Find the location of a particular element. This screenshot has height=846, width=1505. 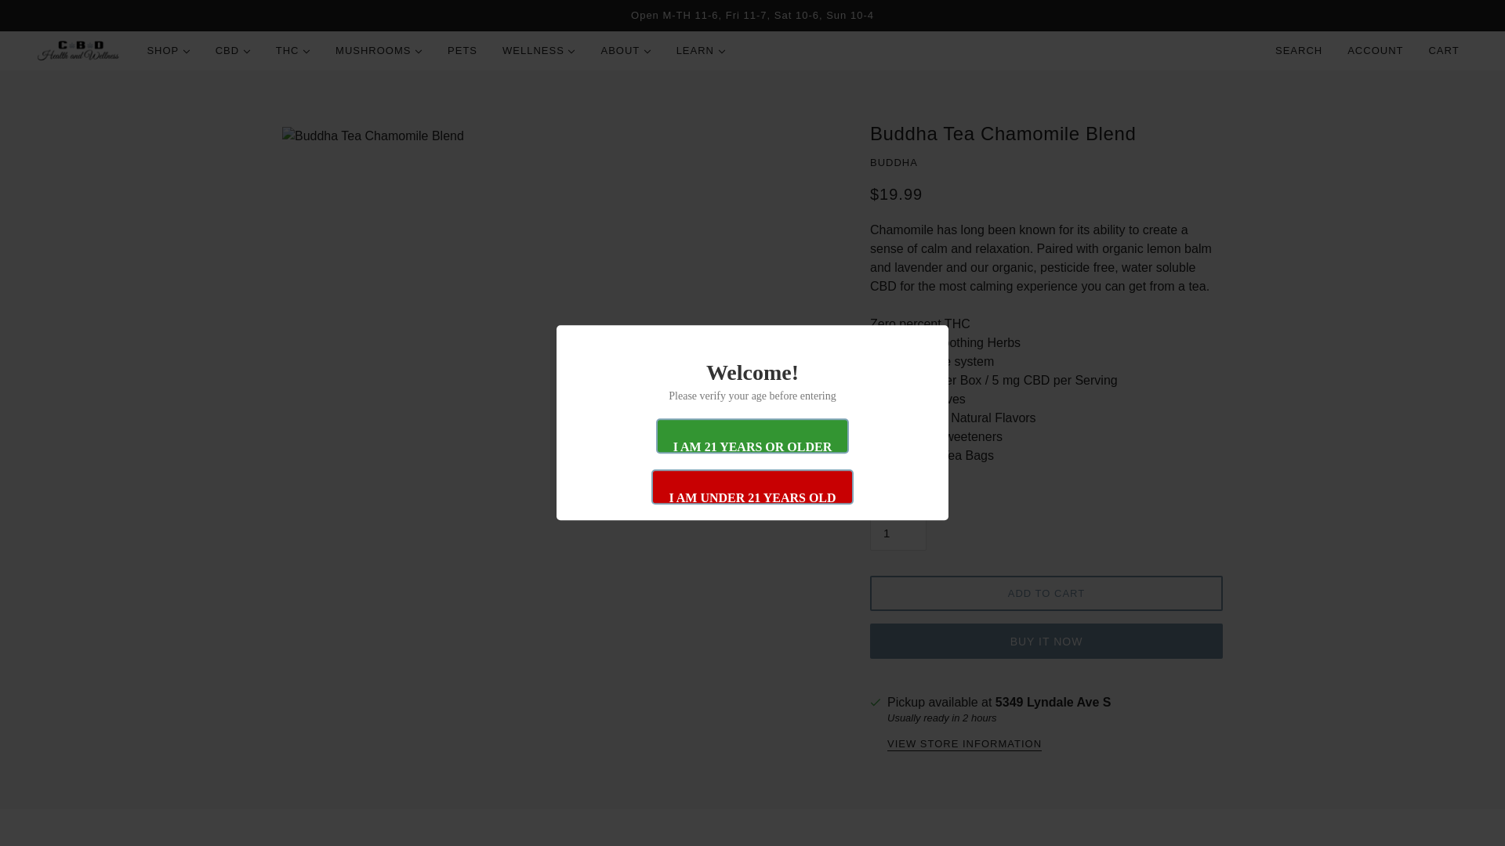

ABOUT is located at coordinates (626, 50).